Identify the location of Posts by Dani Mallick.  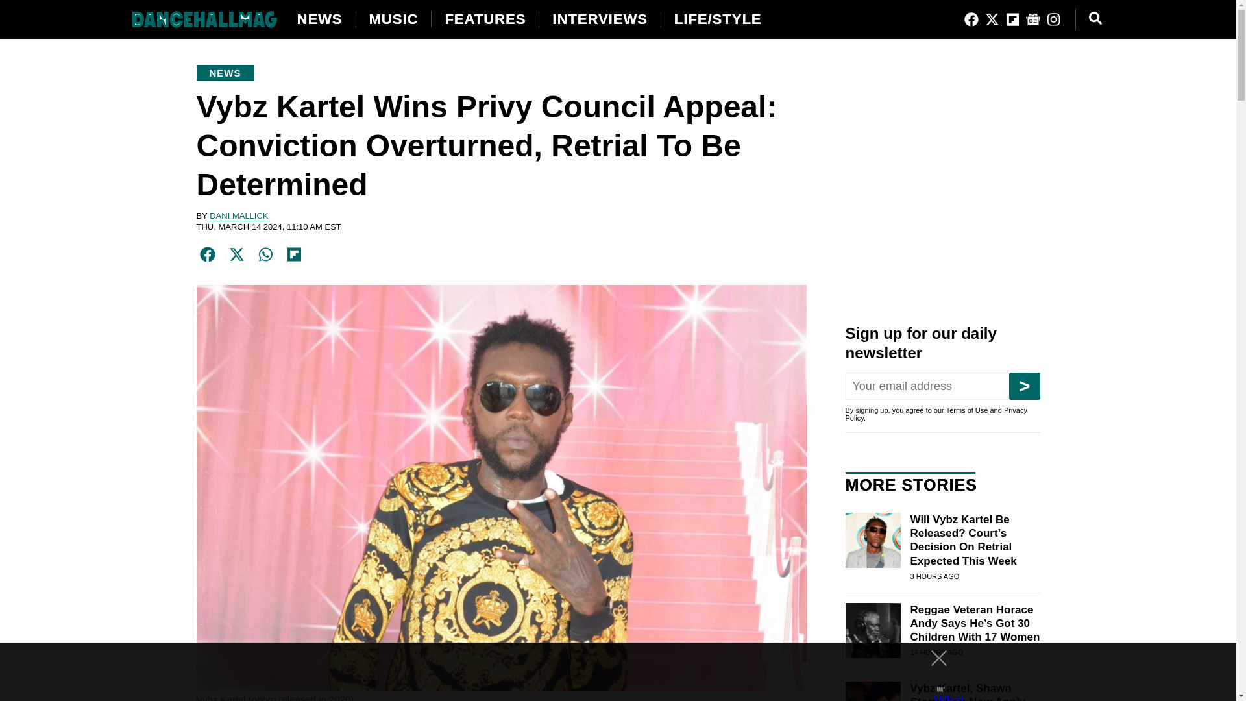
(238, 215).